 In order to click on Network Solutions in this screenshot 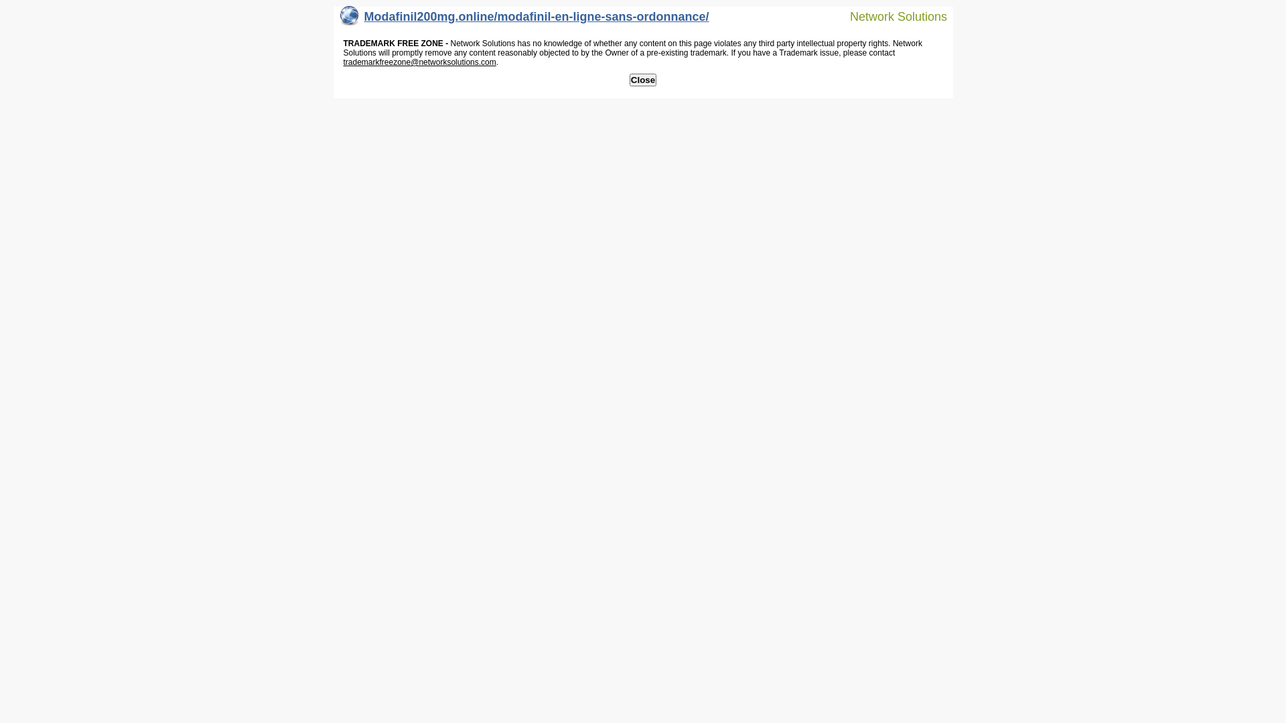, I will do `click(890, 16)`.